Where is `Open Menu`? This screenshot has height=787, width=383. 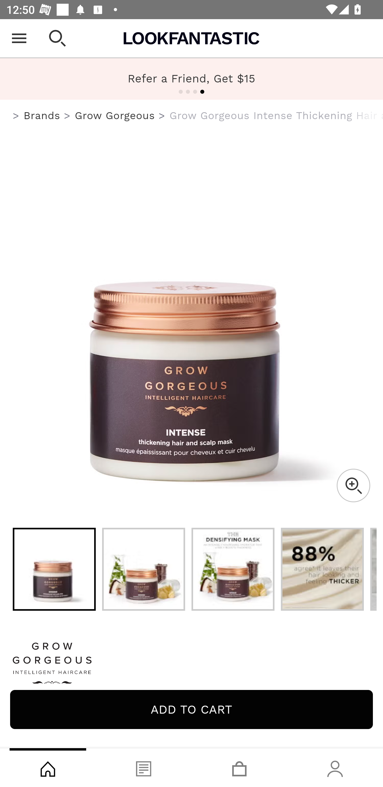
Open Menu is located at coordinates (19, 38).